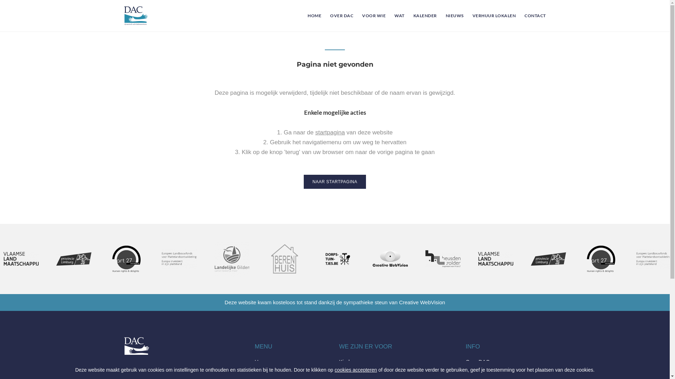  I want to click on Landelijke Gilden, so click(285, 268).